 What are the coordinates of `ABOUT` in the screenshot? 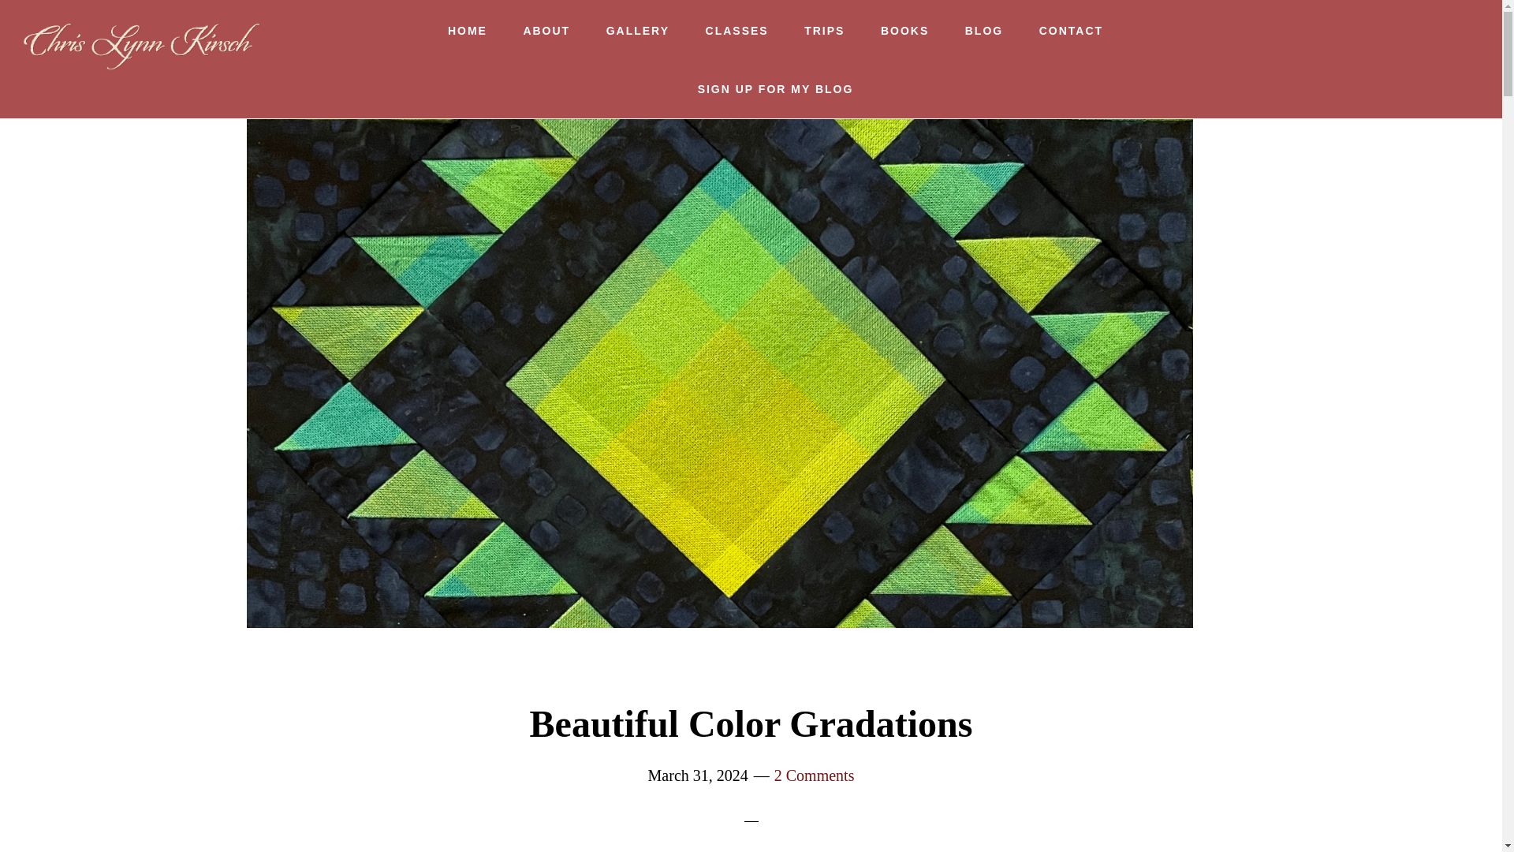 It's located at (546, 30).